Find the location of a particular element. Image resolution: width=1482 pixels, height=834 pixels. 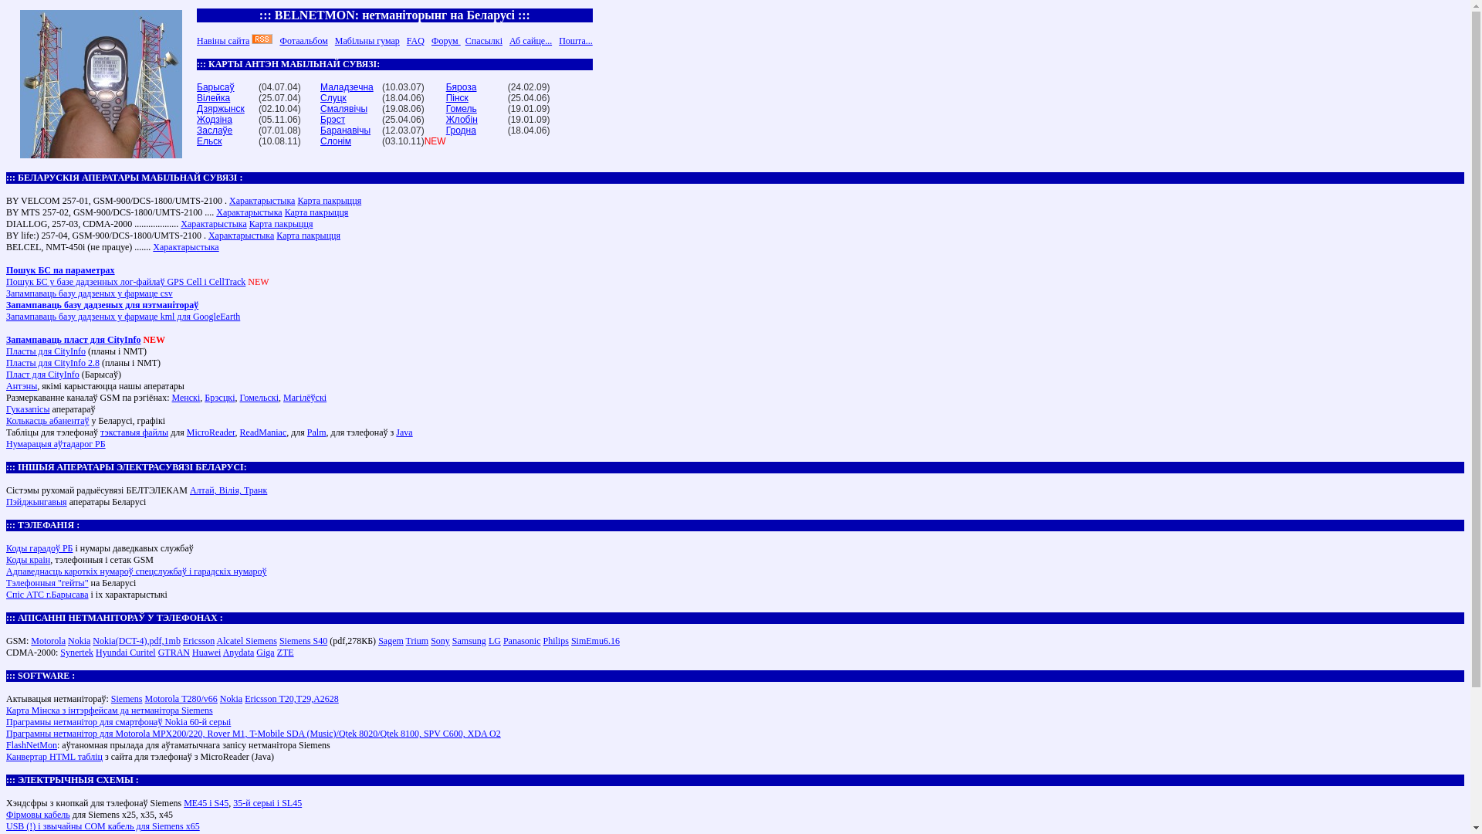

Nokia is located at coordinates (79, 641).